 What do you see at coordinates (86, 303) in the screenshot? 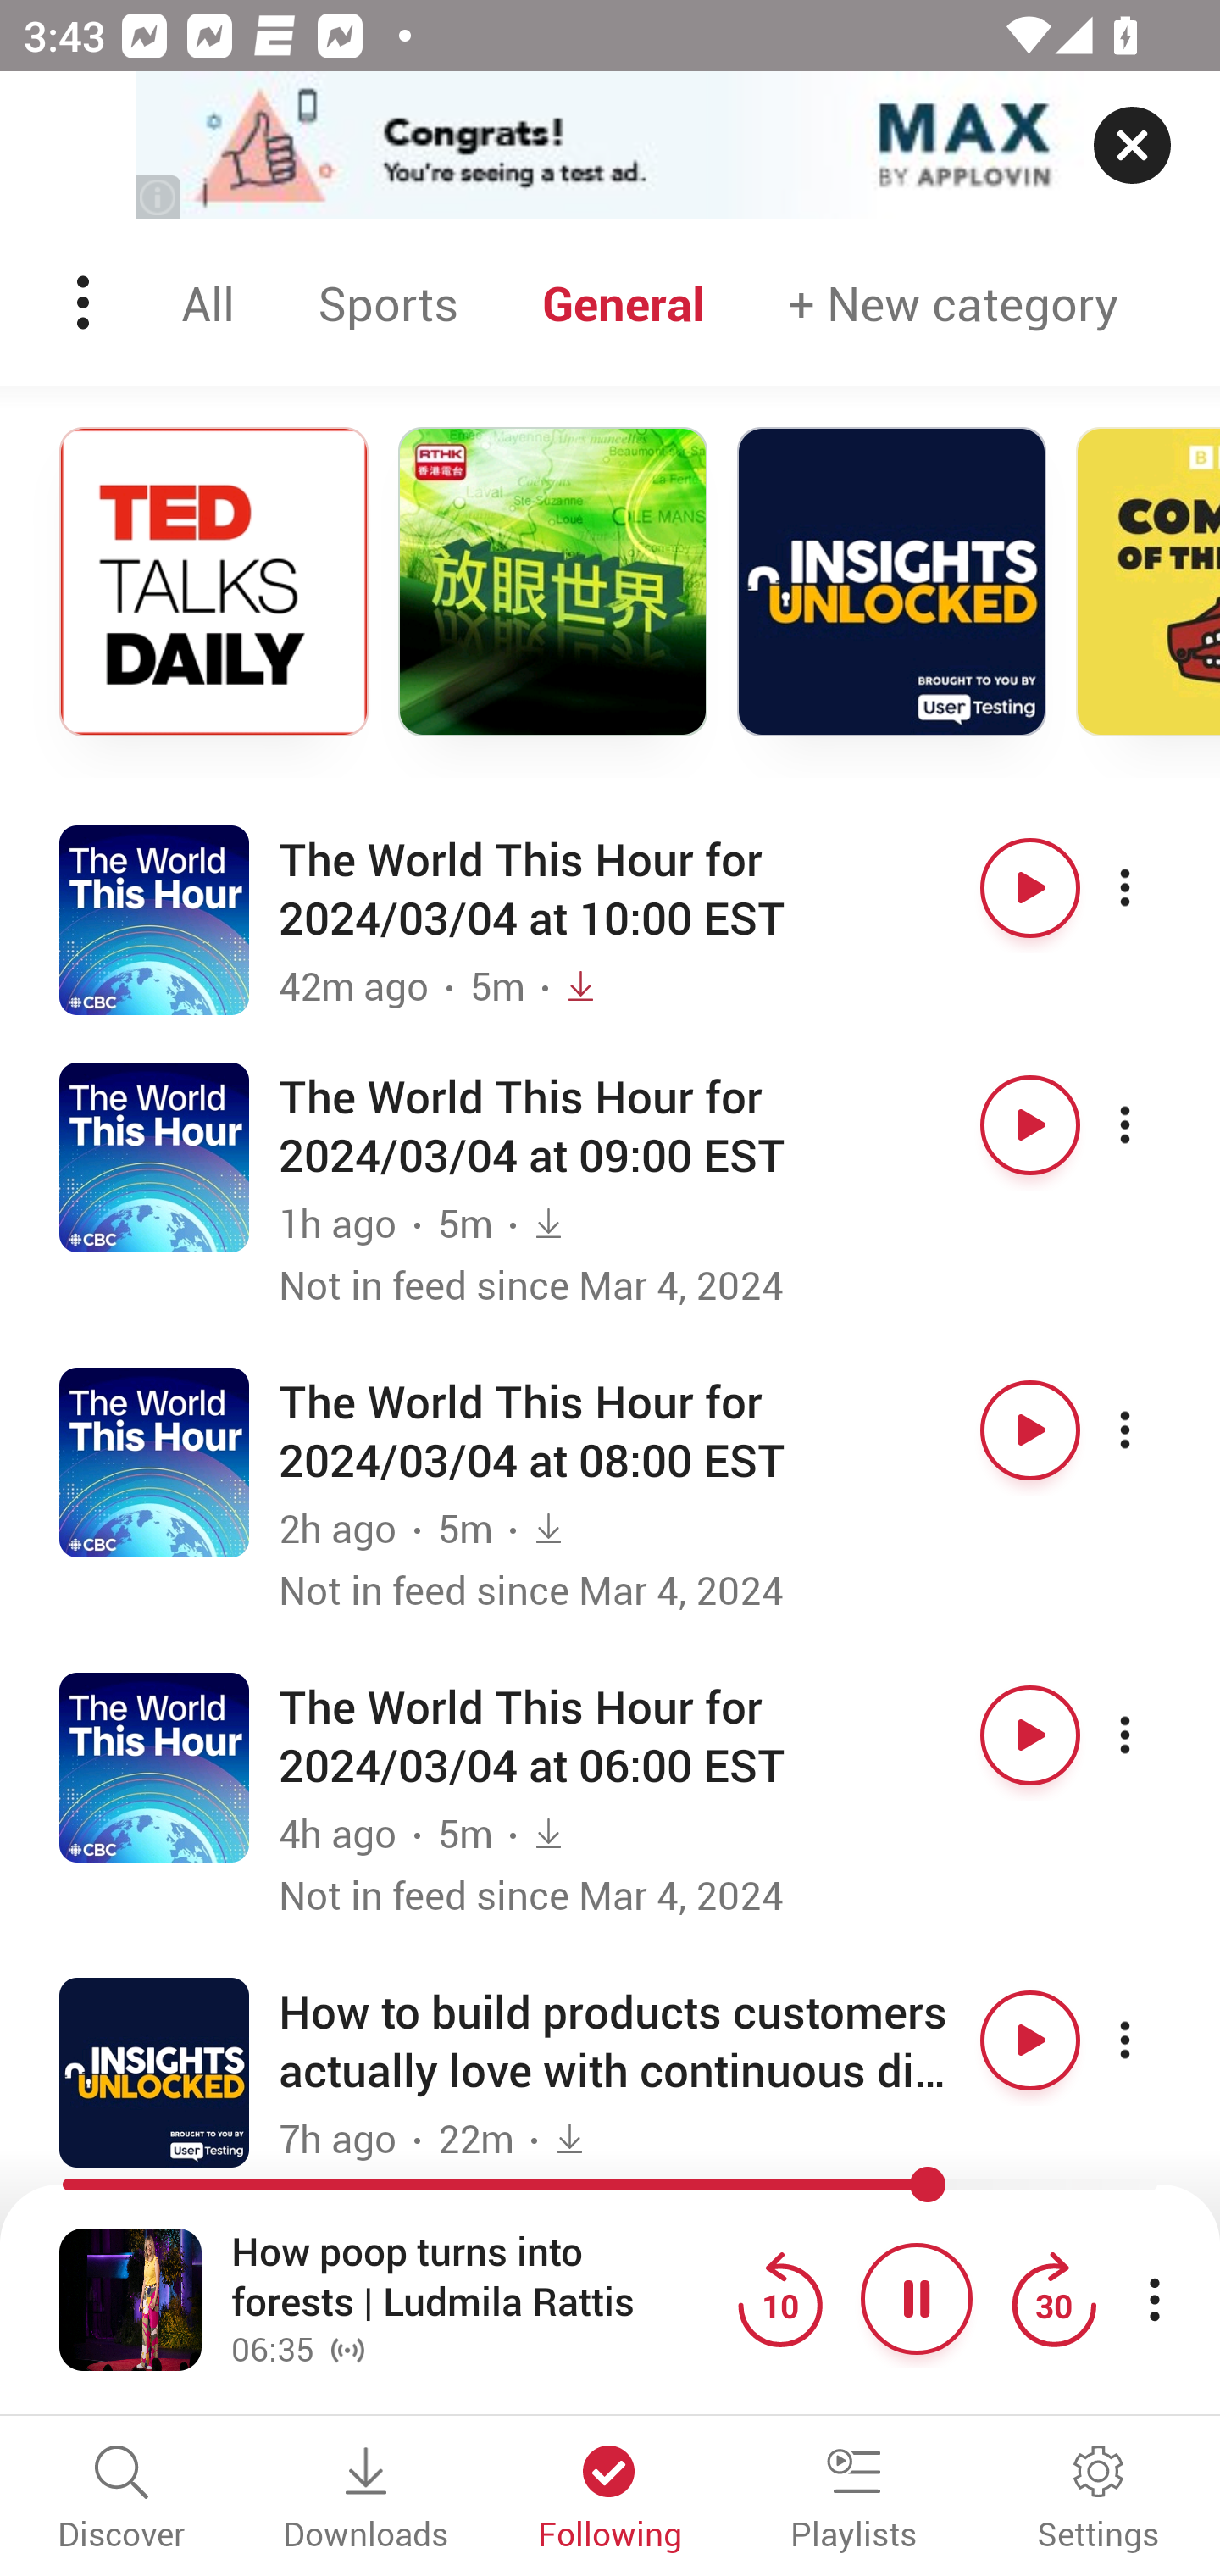
I see `Menu` at bounding box center [86, 303].